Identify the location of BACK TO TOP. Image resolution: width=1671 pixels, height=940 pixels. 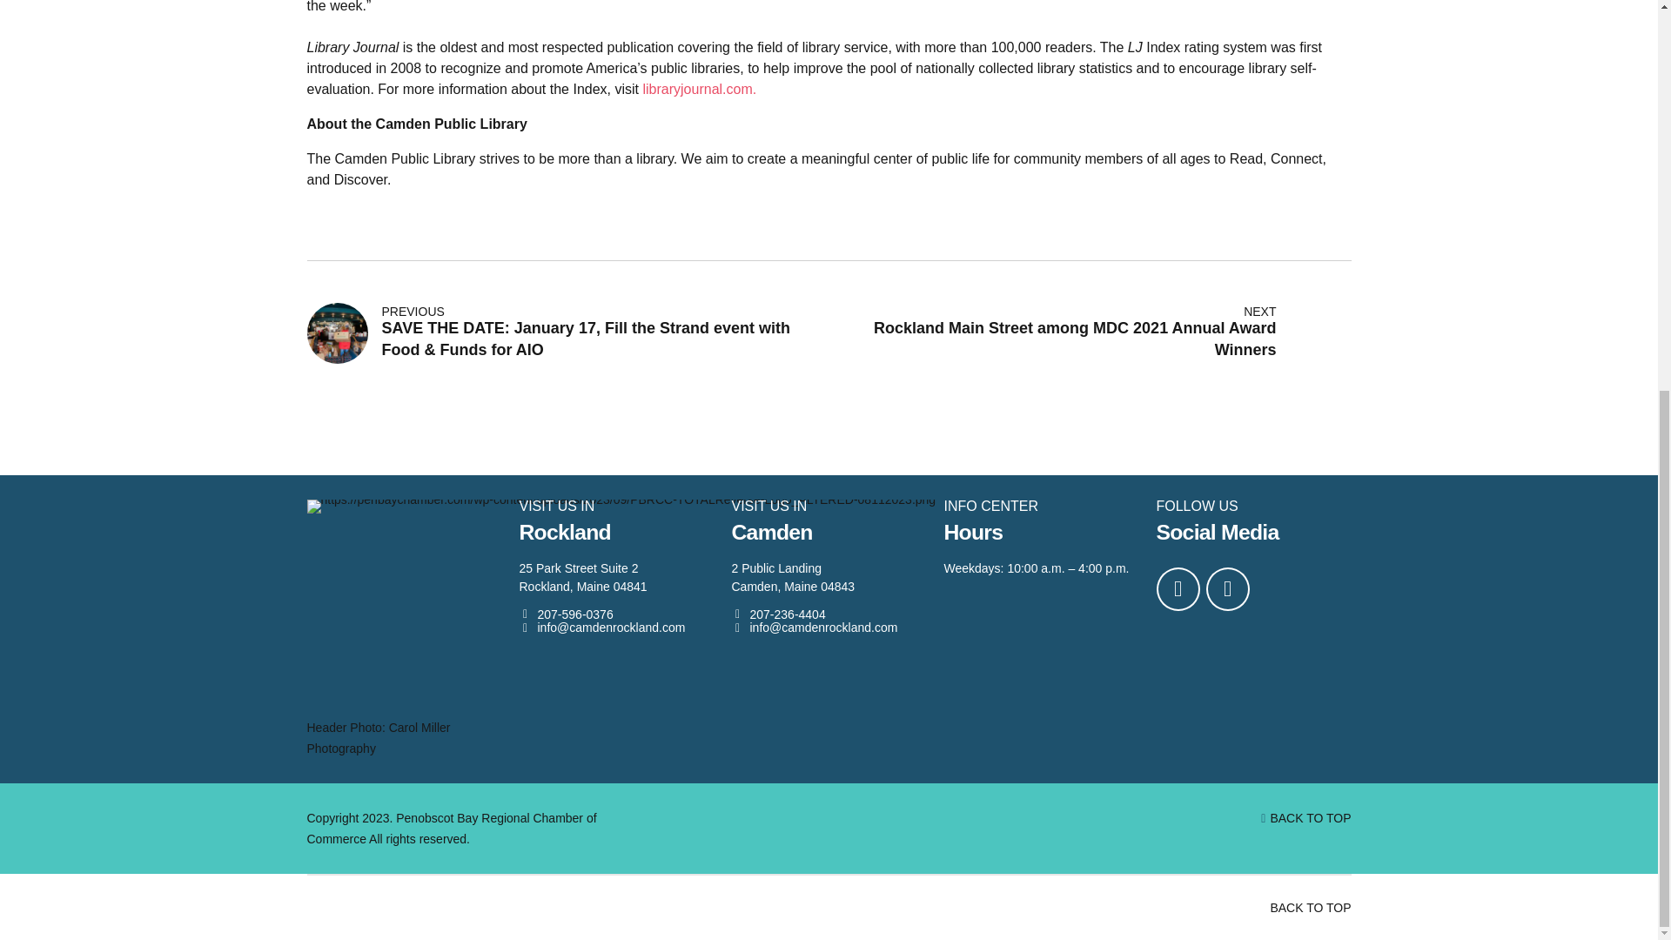
(1310, 818).